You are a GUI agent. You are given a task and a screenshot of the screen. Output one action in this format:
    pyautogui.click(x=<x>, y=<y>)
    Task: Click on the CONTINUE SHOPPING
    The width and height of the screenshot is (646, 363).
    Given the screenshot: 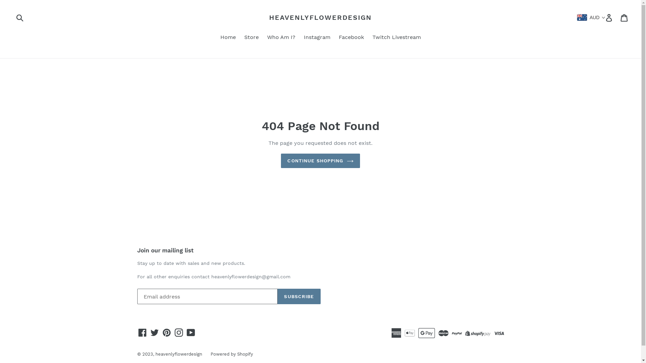 What is the action you would take?
    pyautogui.click(x=320, y=161)
    